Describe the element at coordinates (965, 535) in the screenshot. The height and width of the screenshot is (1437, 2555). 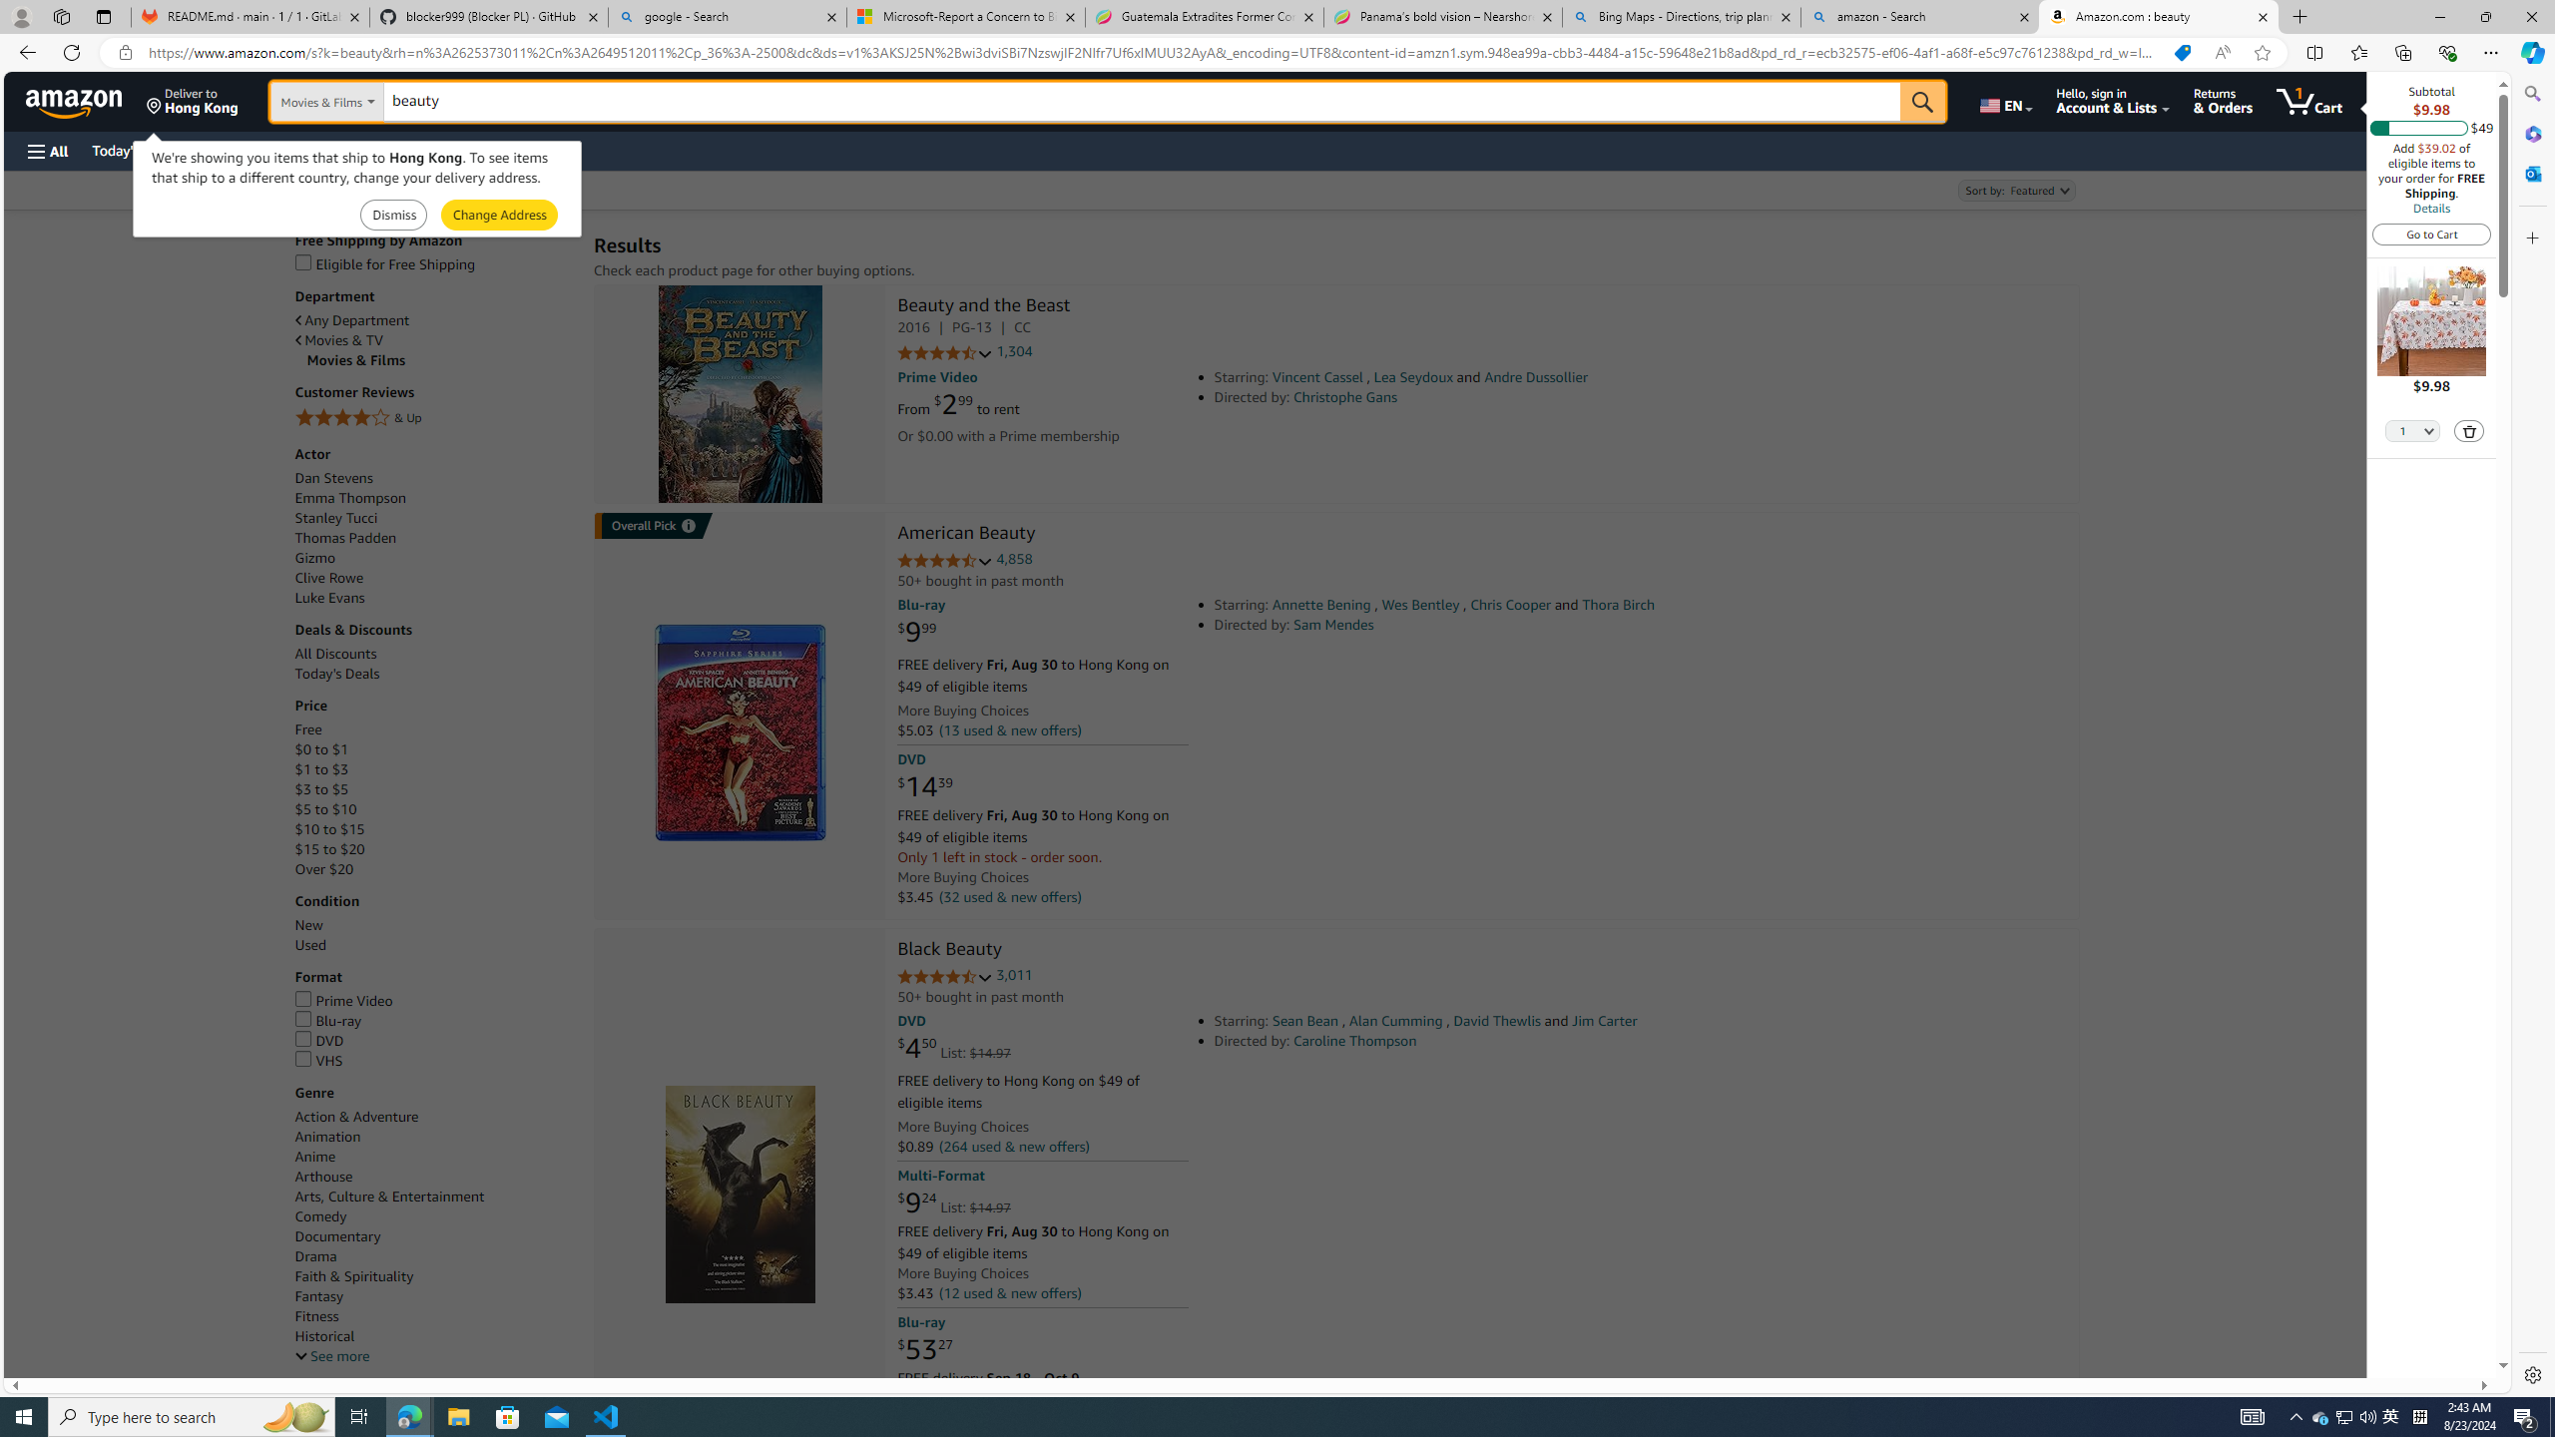
I see `American Beauty` at that location.